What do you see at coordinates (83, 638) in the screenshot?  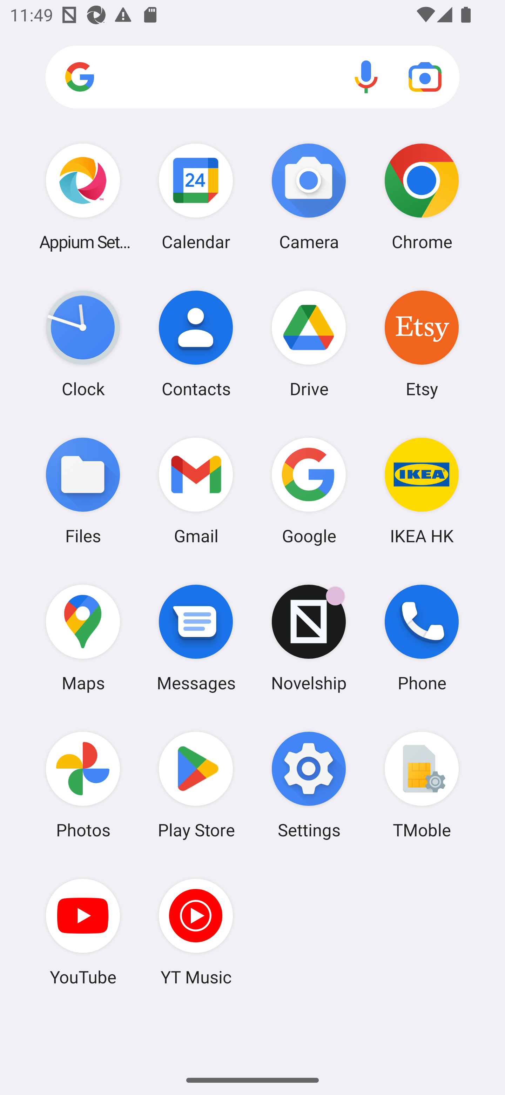 I see `Maps` at bounding box center [83, 638].